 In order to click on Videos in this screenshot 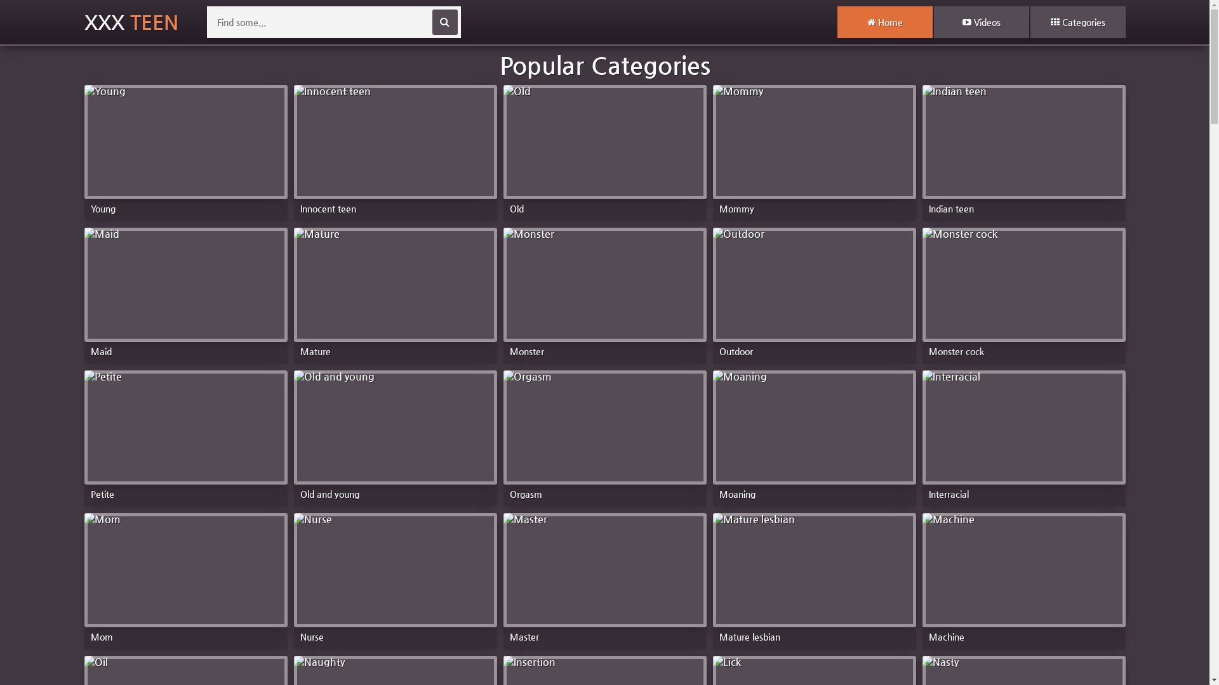, I will do `click(981, 22)`.